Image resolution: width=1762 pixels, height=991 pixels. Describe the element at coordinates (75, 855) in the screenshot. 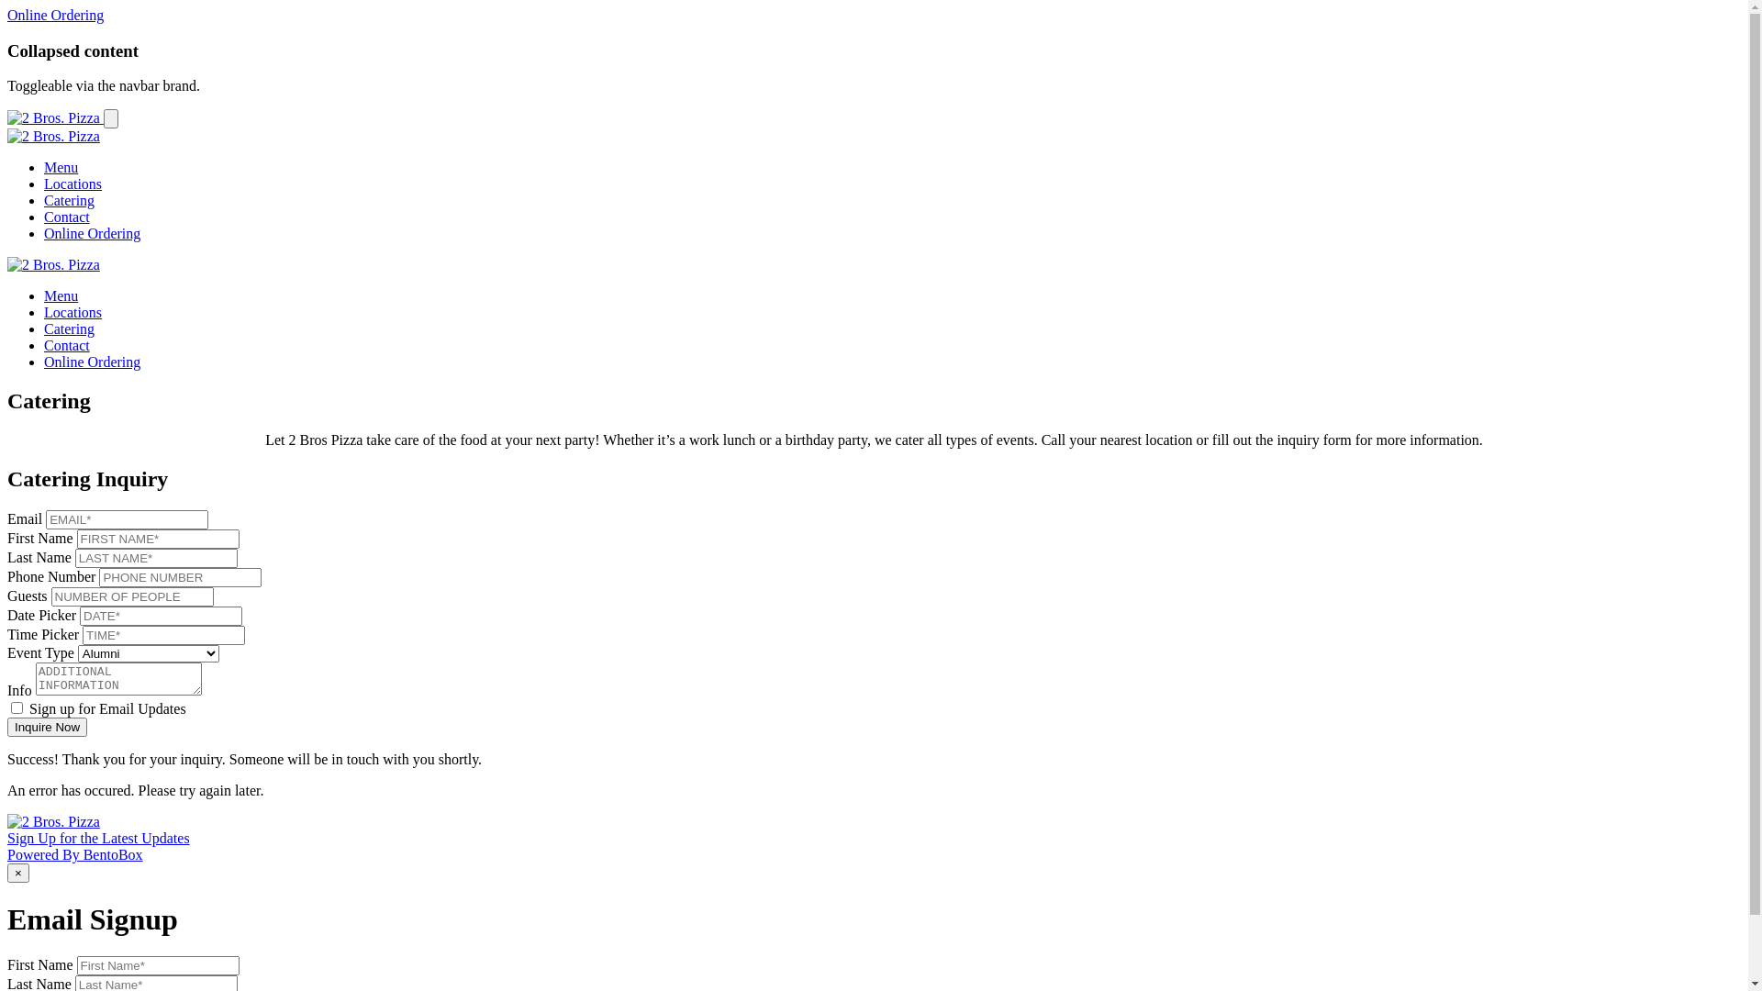

I see `Powered By BentoBox` at that location.